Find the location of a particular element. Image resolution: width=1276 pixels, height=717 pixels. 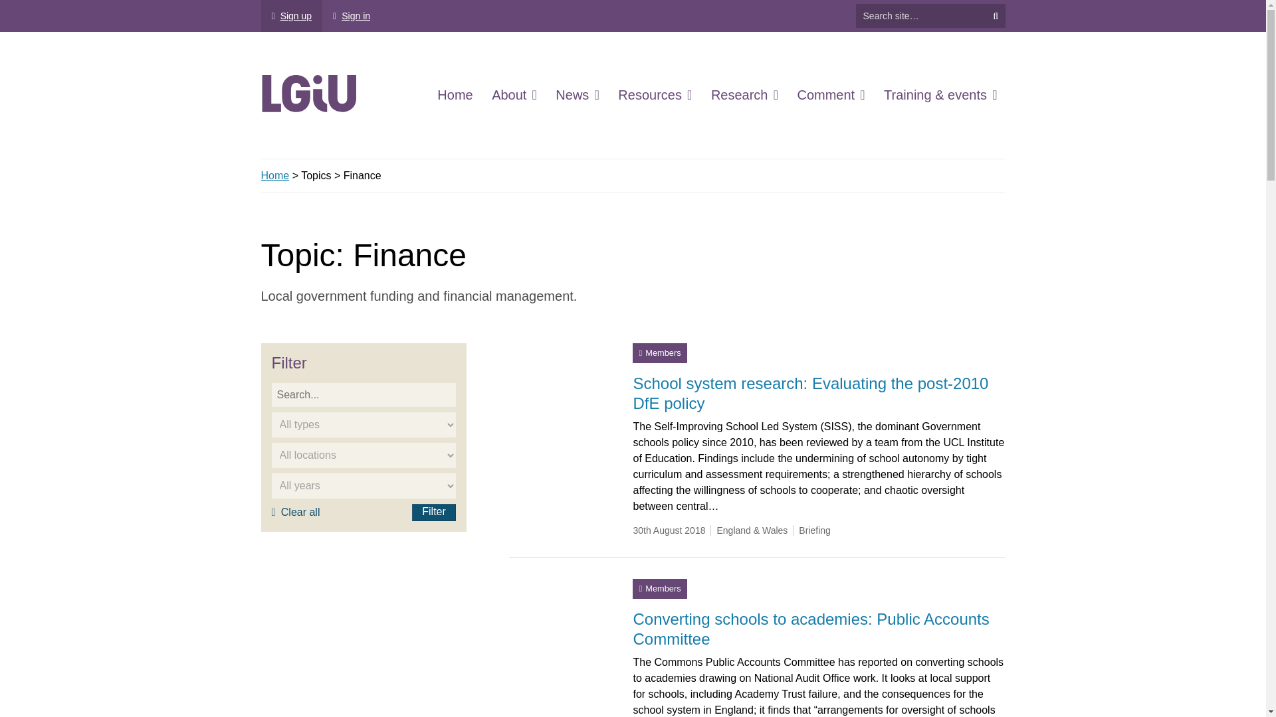

Go to LGiU. is located at coordinates (274, 175).